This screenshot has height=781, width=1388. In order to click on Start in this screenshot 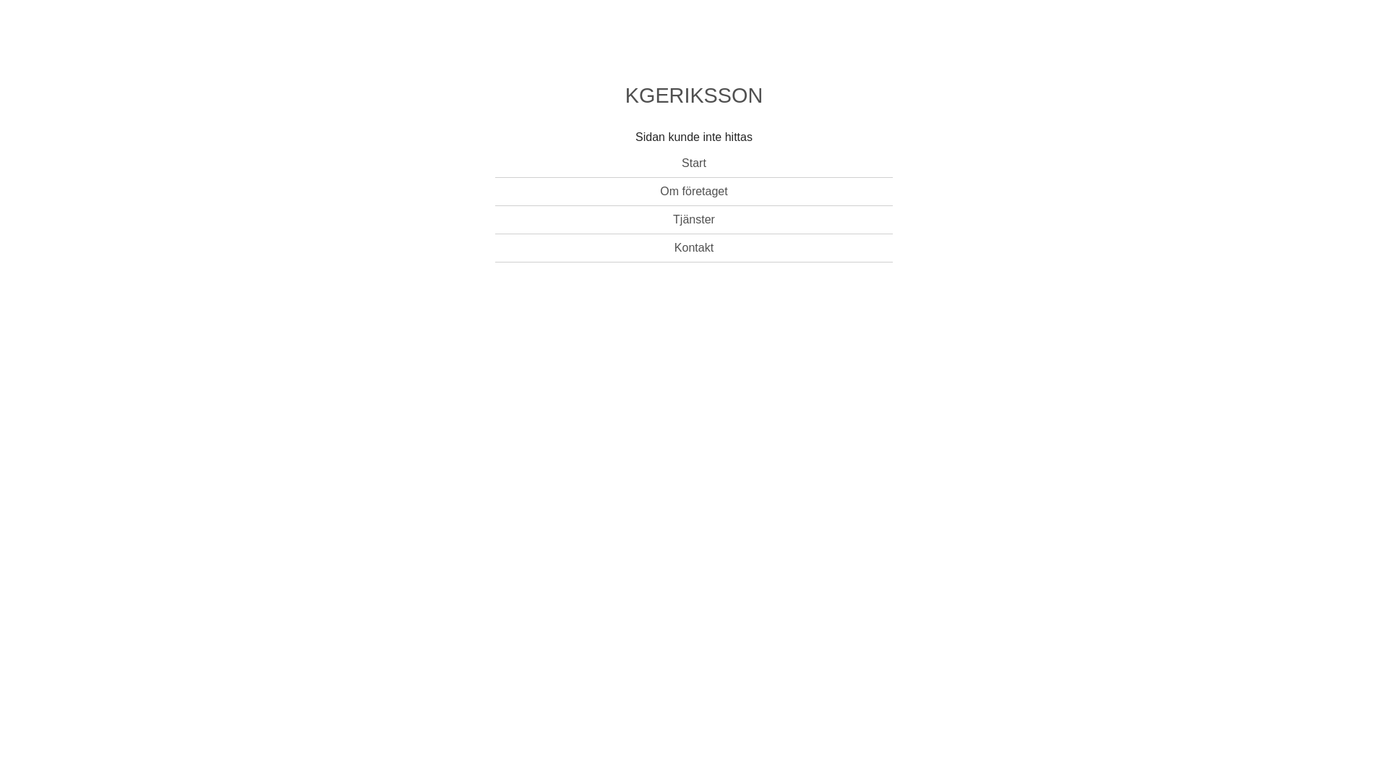, I will do `click(694, 163)`.